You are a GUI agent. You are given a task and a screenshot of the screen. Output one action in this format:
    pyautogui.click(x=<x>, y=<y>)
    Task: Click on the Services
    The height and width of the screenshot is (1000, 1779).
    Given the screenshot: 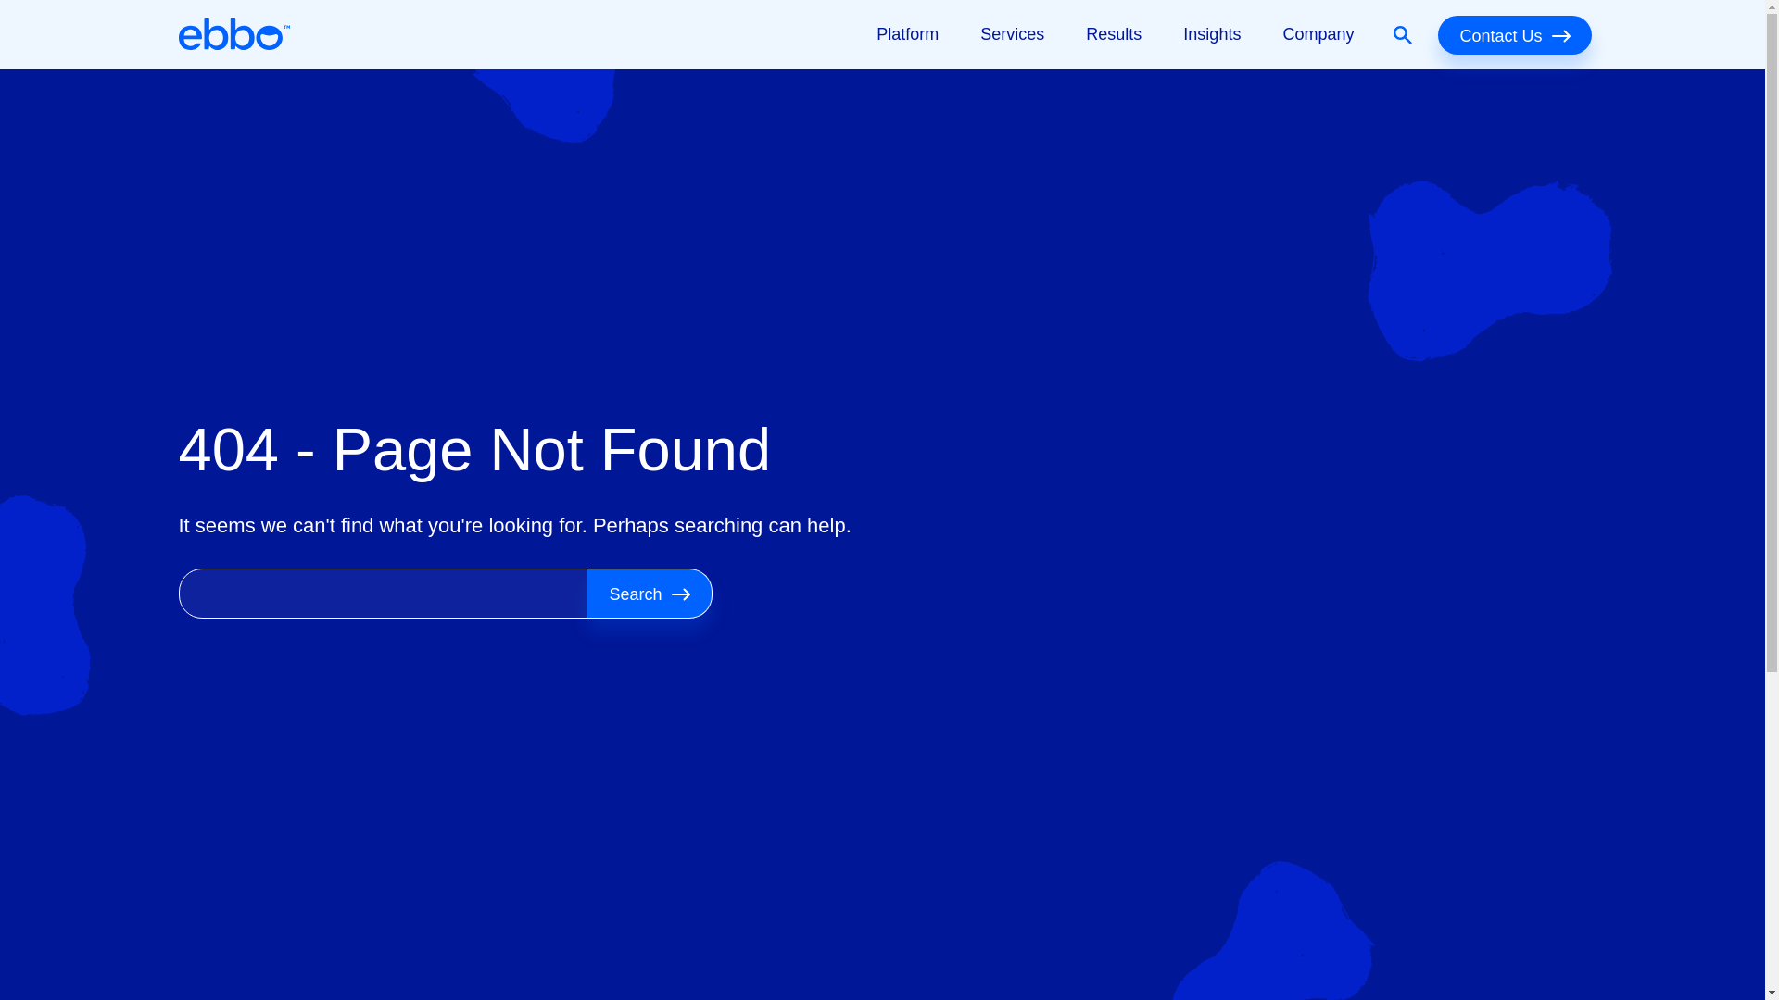 What is the action you would take?
    pyautogui.click(x=1012, y=34)
    